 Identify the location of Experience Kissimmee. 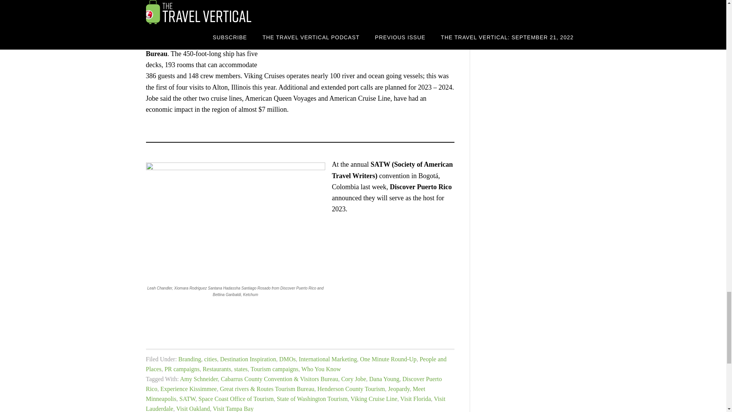
(188, 389).